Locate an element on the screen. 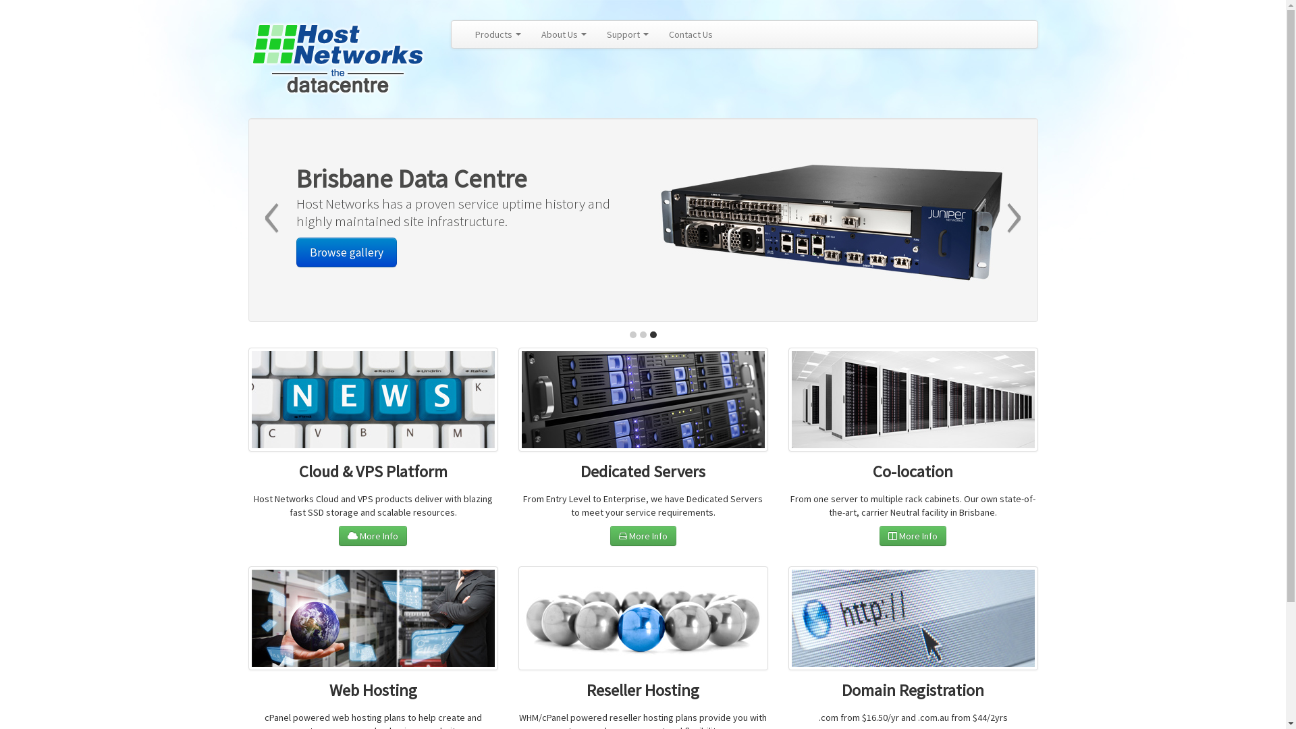 The height and width of the screenshot is (729, 1296). More Info is located at coordinates (643, 536).